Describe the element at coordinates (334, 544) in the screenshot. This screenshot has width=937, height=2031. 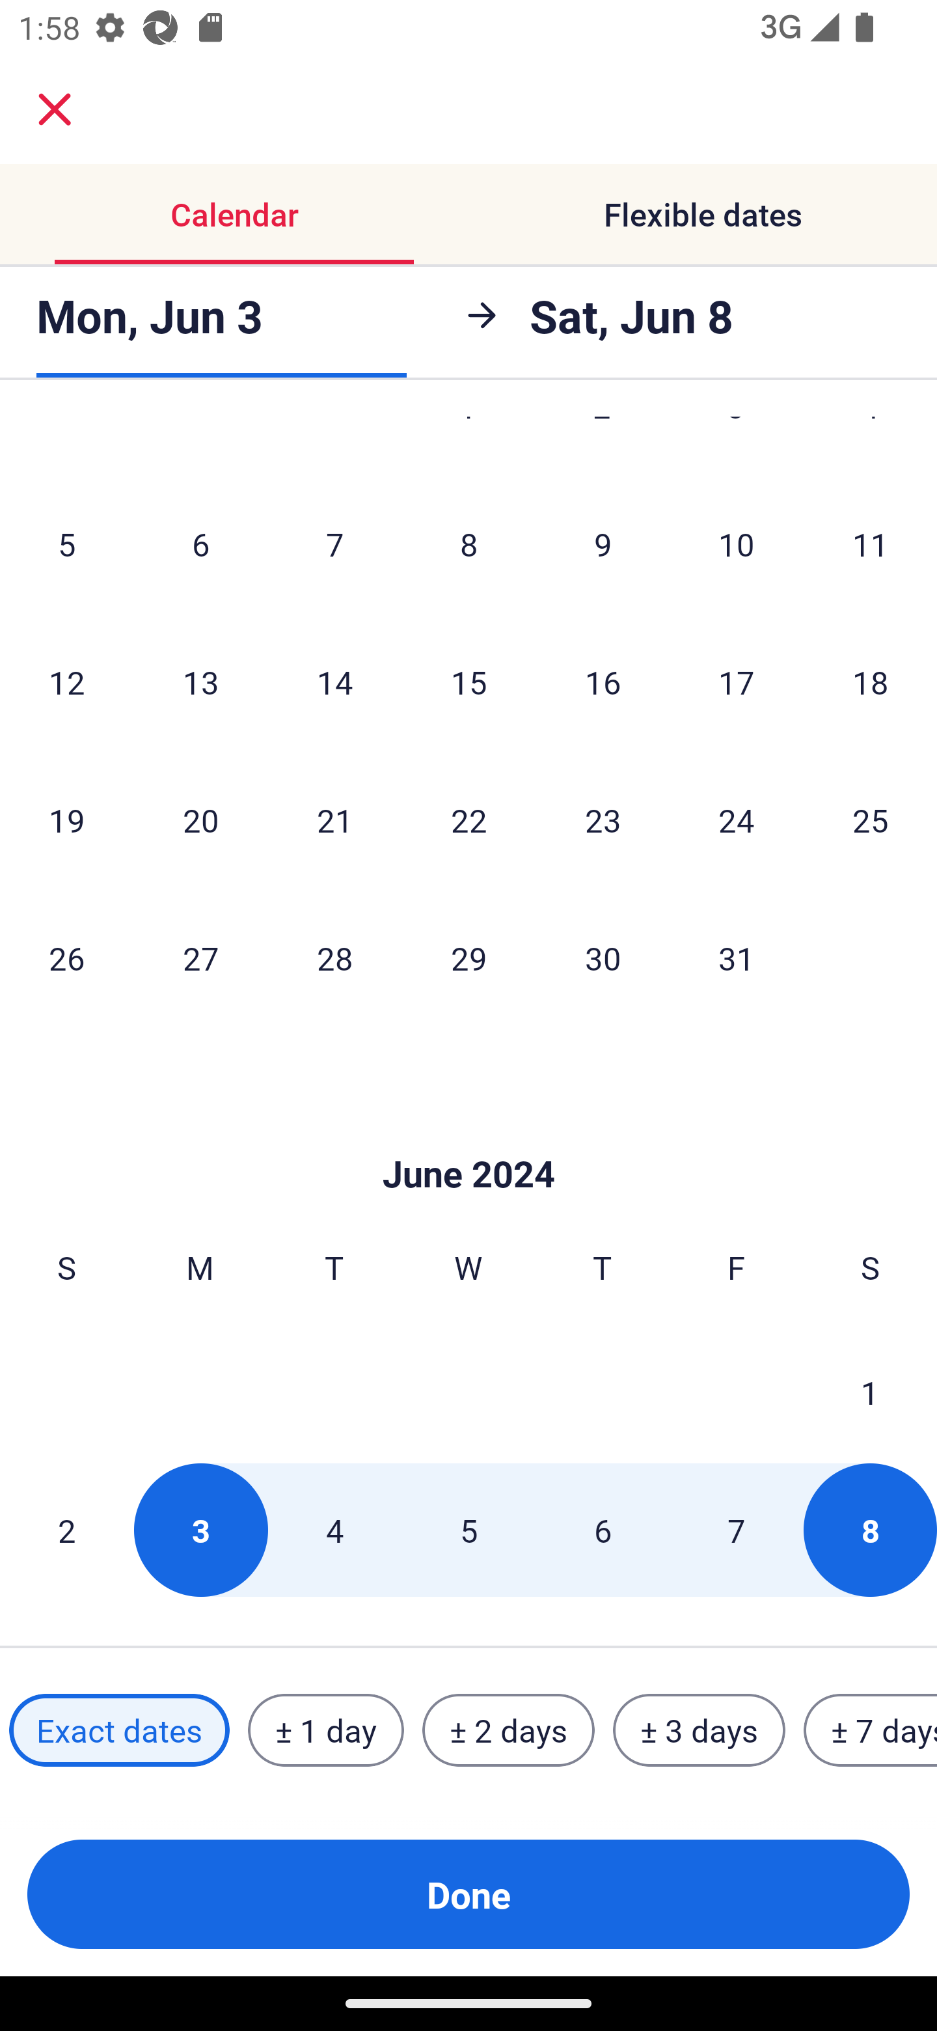
I see `7 Tuesday, May 7, 2024` at that location.